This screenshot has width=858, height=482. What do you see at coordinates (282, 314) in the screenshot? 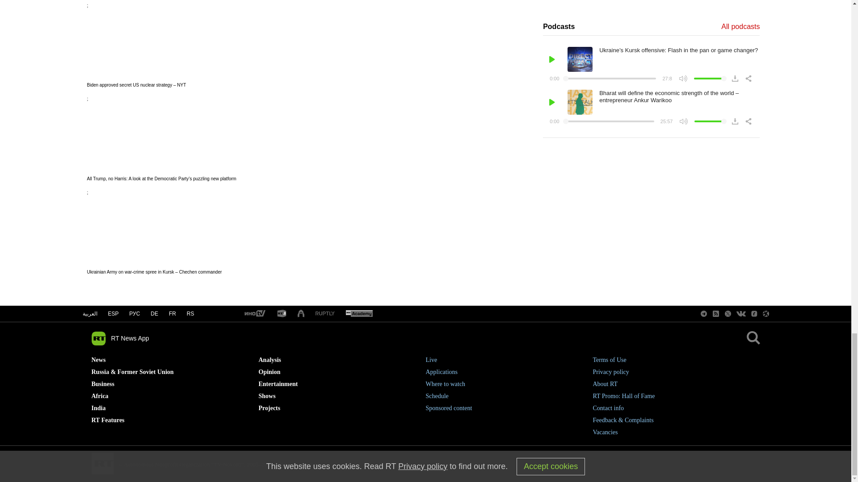
I see `RT ` at bounding box center [282, 314].